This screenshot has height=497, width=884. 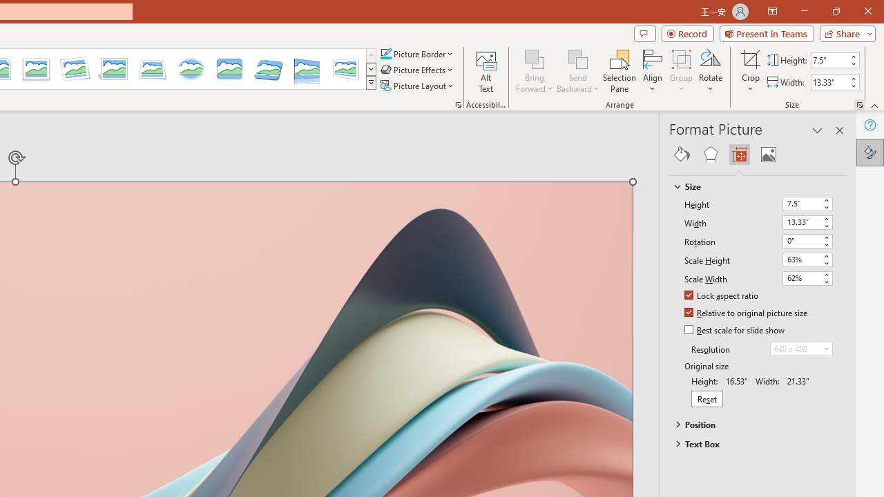 What do you see at coordinates (371, 83) in the screenshot?
I see `Quick Styles` at bounding box center [371, 83].